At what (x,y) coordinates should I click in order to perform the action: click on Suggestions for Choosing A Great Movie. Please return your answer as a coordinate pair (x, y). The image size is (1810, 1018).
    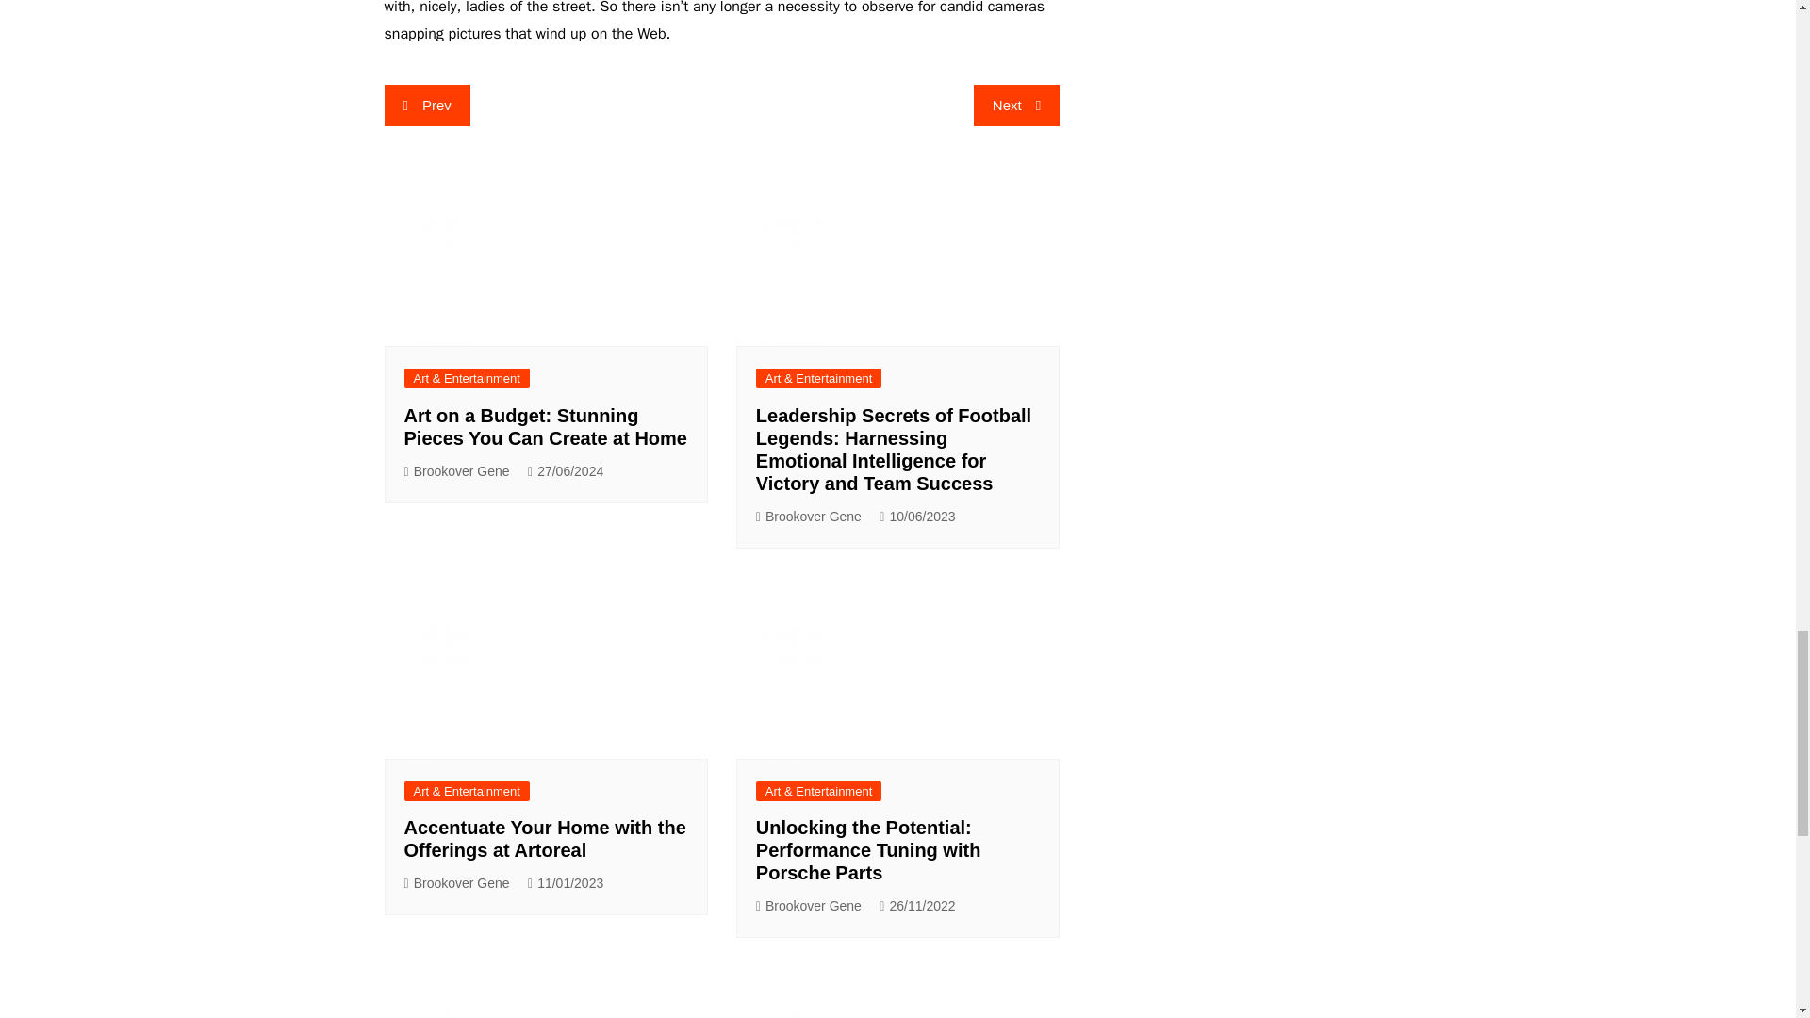
    Looking at the image, I should click on (545, 992).